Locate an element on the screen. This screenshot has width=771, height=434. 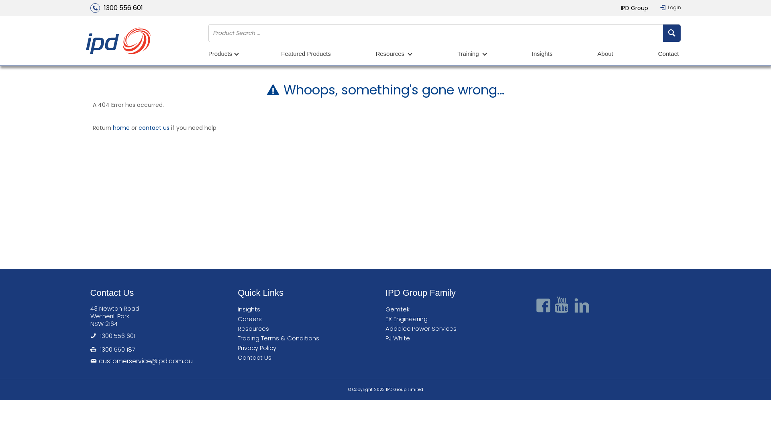
YouTube is located at coordinates (562, 306).